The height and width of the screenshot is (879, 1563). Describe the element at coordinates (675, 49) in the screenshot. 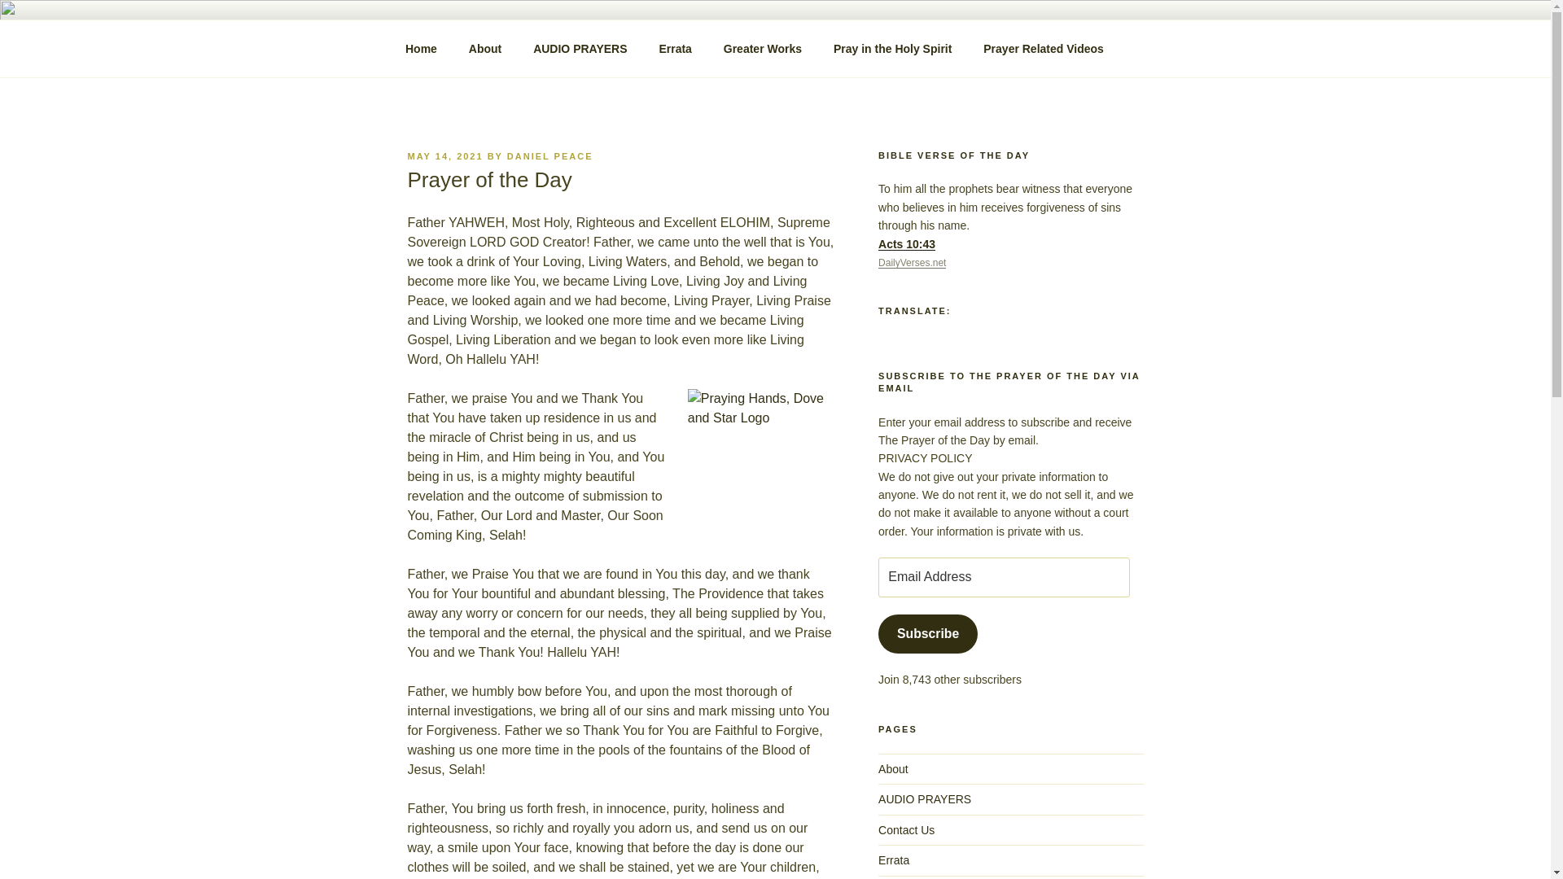

I see `Errata` at that location.